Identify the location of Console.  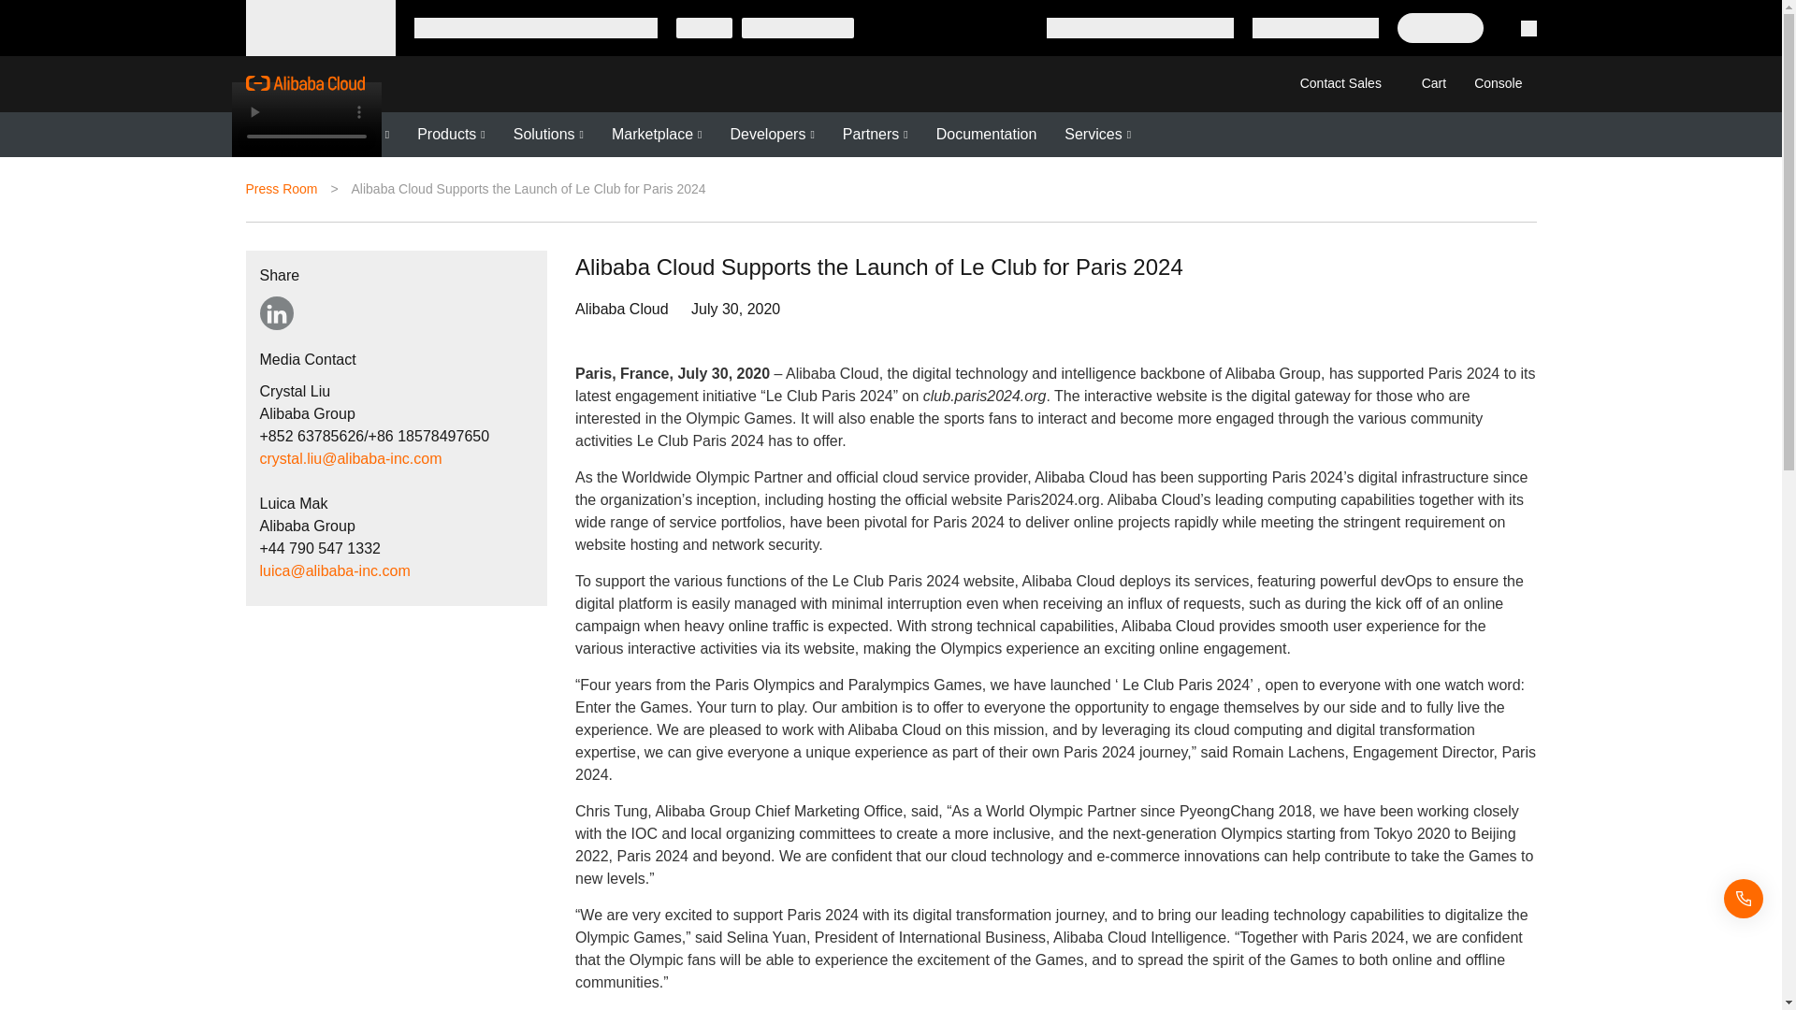
(1497, 82).